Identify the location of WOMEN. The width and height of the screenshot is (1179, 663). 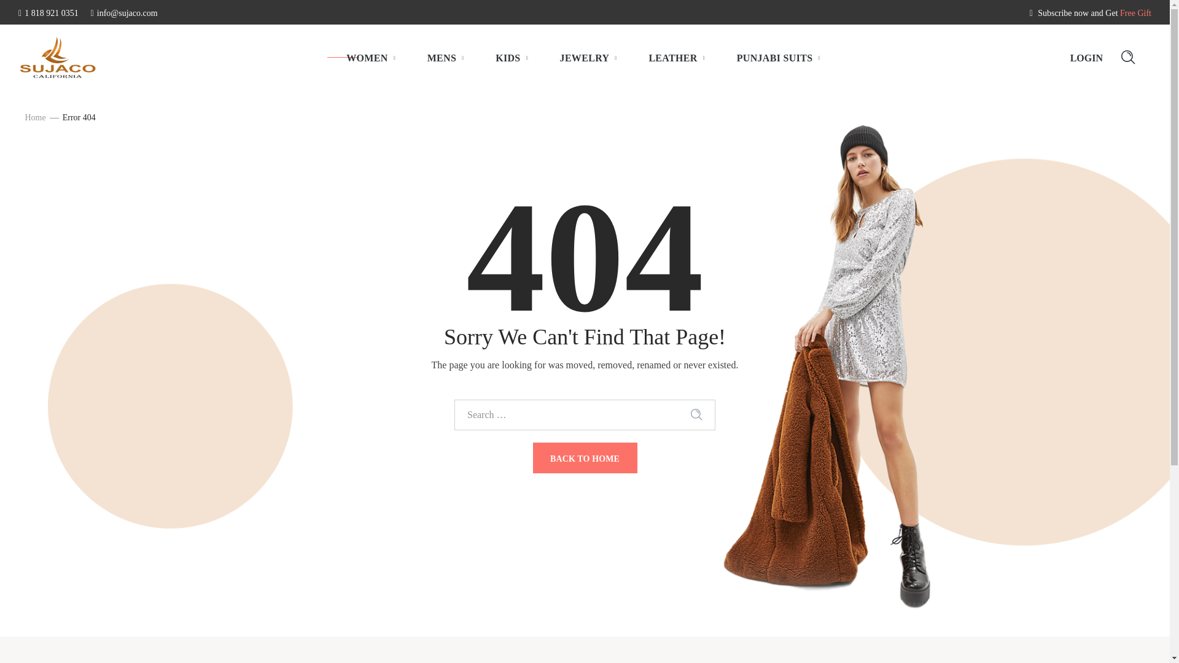
(371, 58).